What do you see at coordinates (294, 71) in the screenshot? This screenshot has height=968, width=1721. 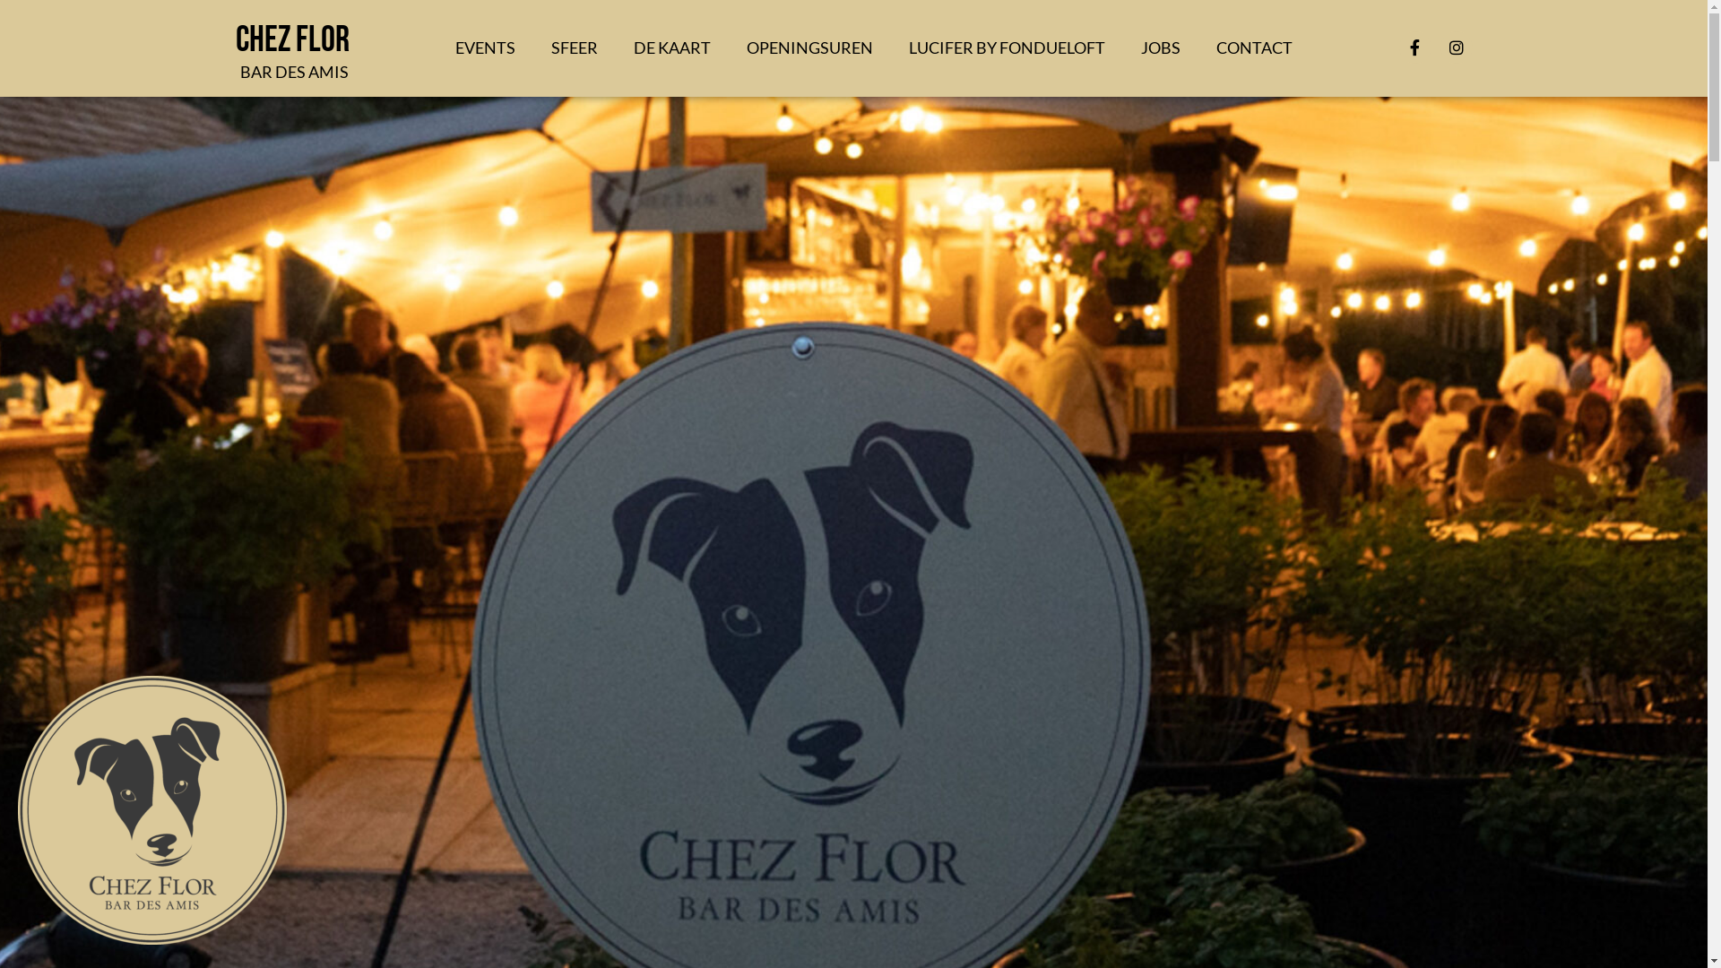 I see `BAR DES AMIS` at bounding box center [294, 71].